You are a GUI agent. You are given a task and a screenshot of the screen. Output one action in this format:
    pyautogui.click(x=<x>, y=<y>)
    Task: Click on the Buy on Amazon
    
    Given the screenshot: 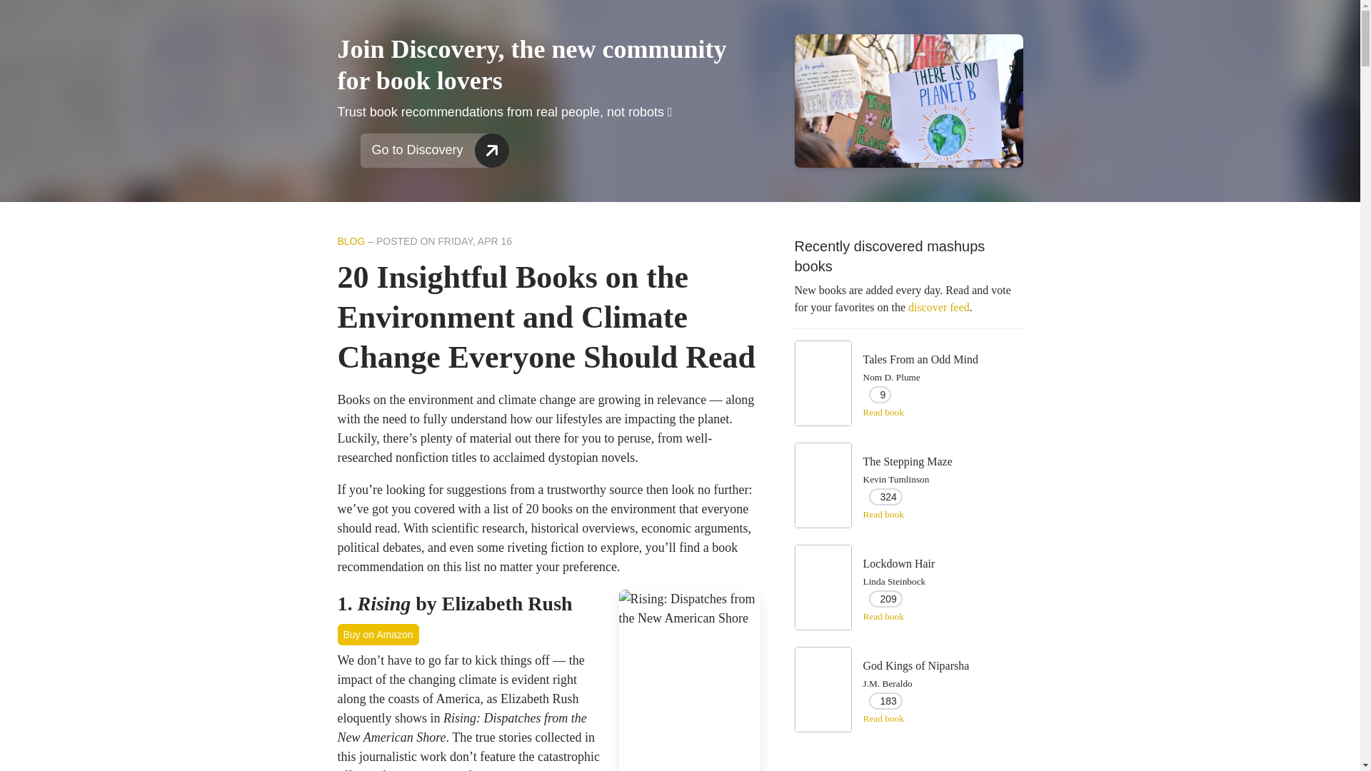 What is the action you would take?
    pyautogui.click(x=377, y=634)
    